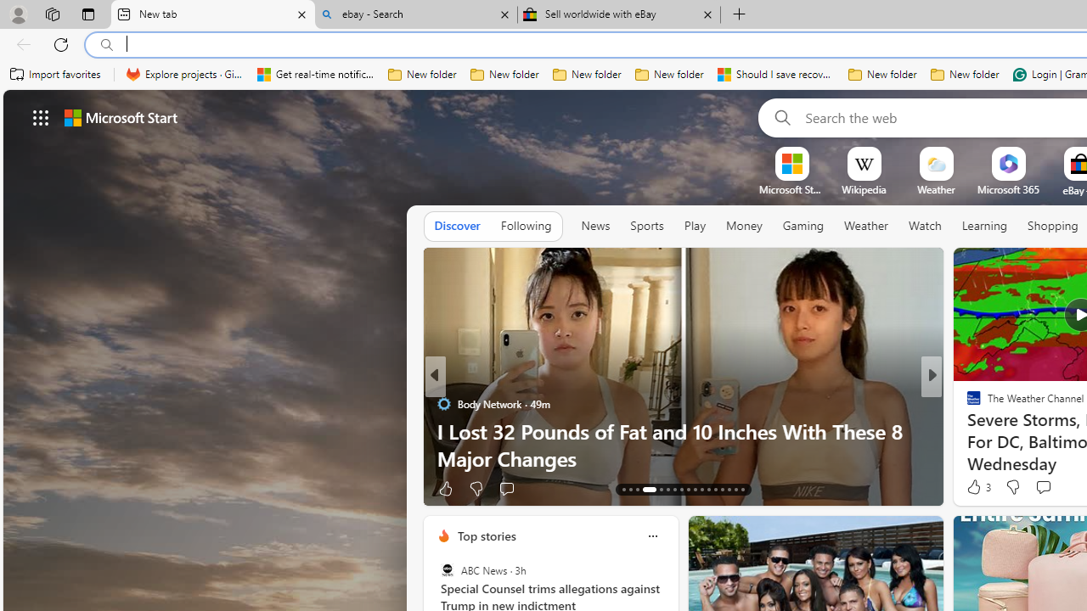 This screenshot has height=611, width=1087. Describe the element at coordinates (1036, 153) in the screenshot. I see `More Options` at that location.